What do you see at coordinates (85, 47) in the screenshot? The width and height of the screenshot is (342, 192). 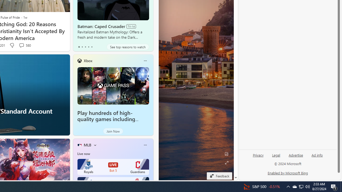 I see `tab-2` at bounding box center [85, 47].